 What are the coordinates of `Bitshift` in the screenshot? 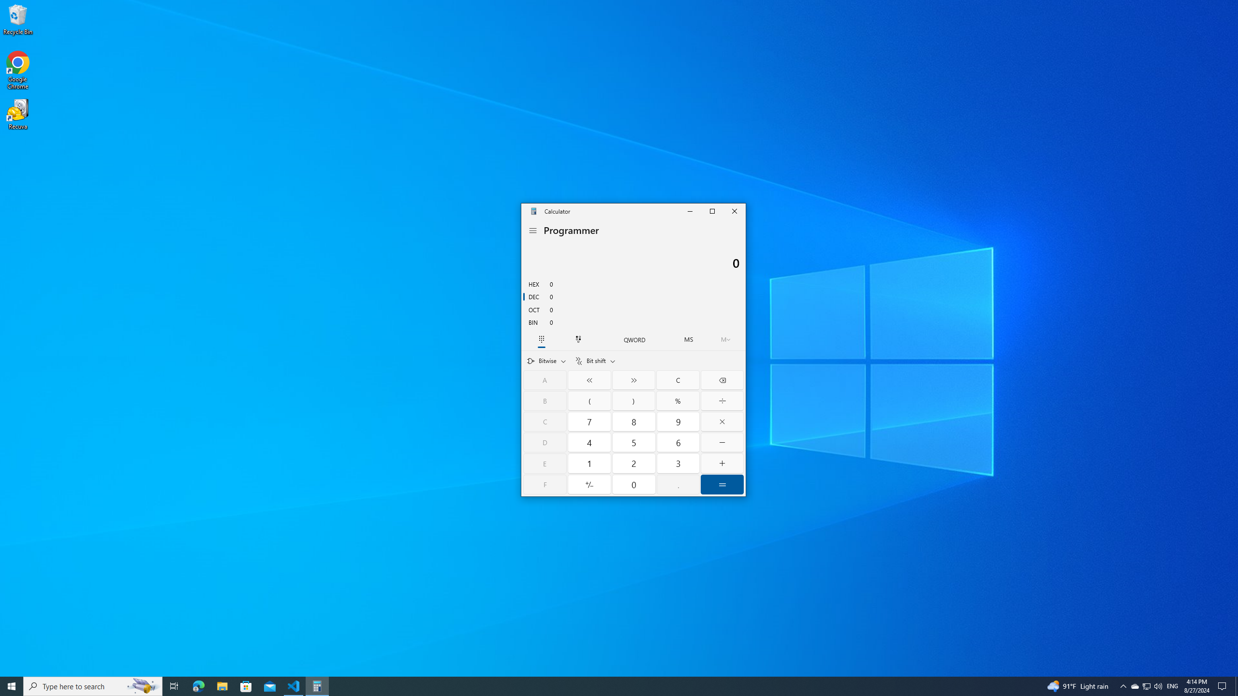 It's located at (595, 361).